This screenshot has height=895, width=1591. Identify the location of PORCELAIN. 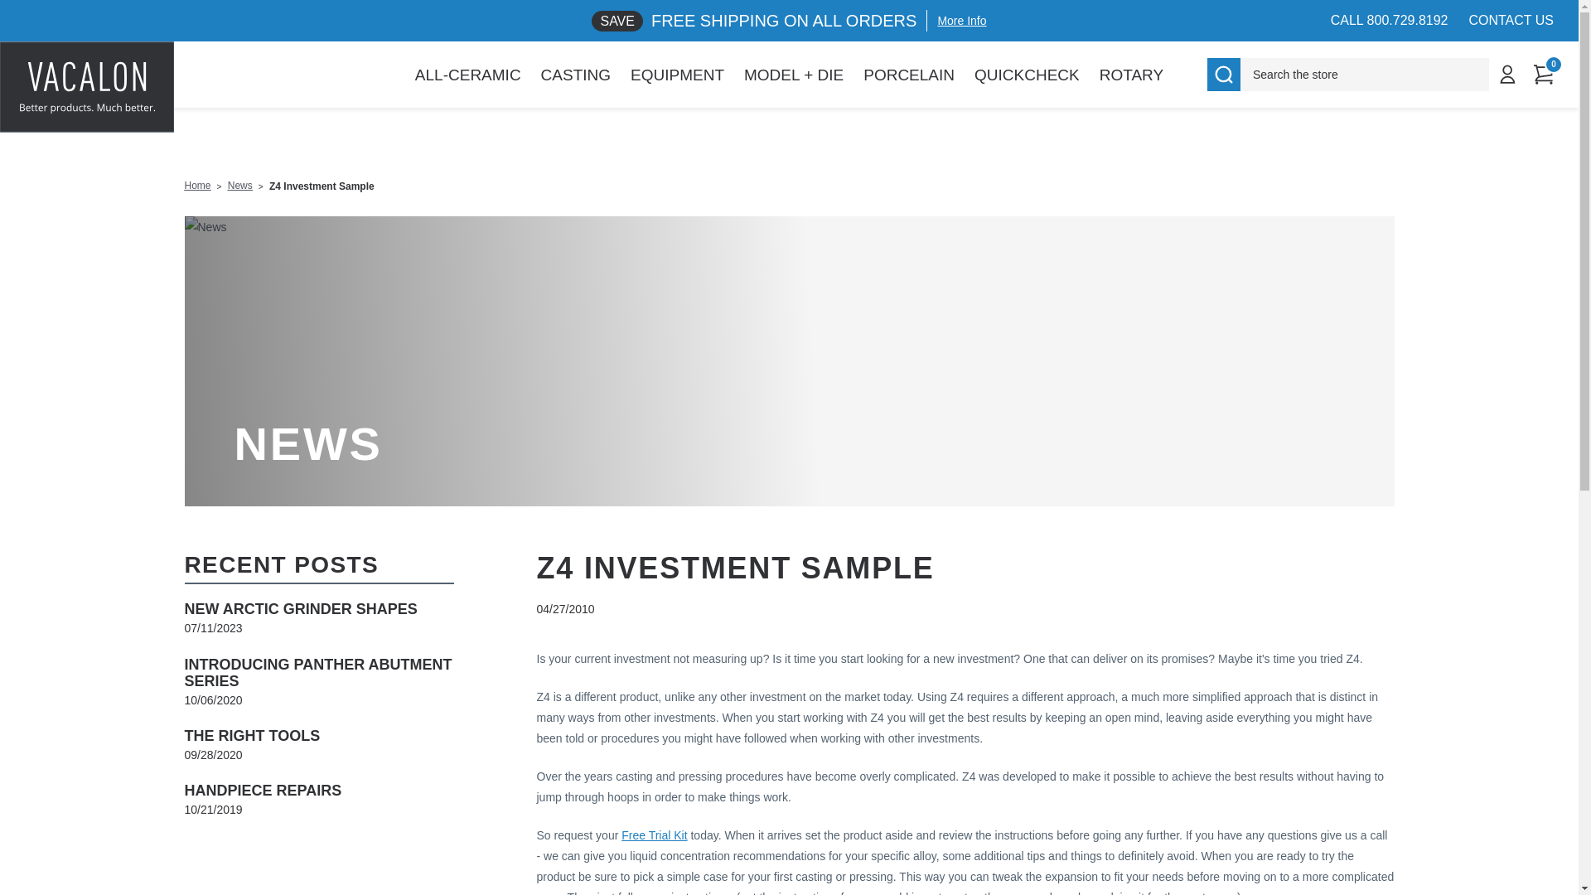
(908, 75).